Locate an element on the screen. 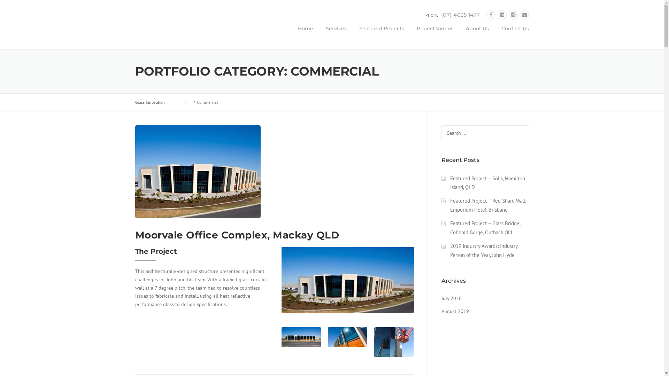  Home is located at coordinates (305, 34).